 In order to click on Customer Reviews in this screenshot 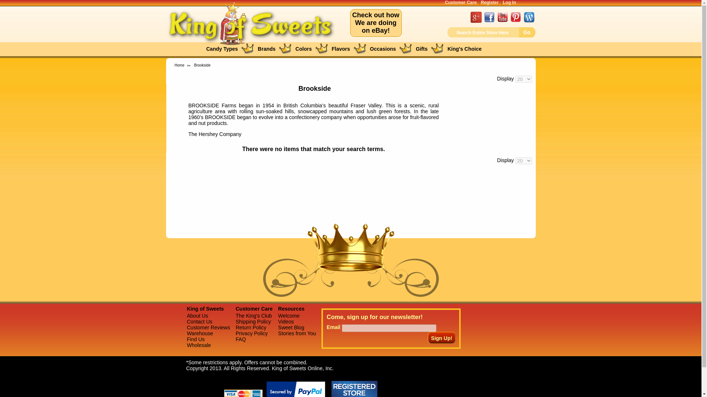, I will do `click(208, 327)`.